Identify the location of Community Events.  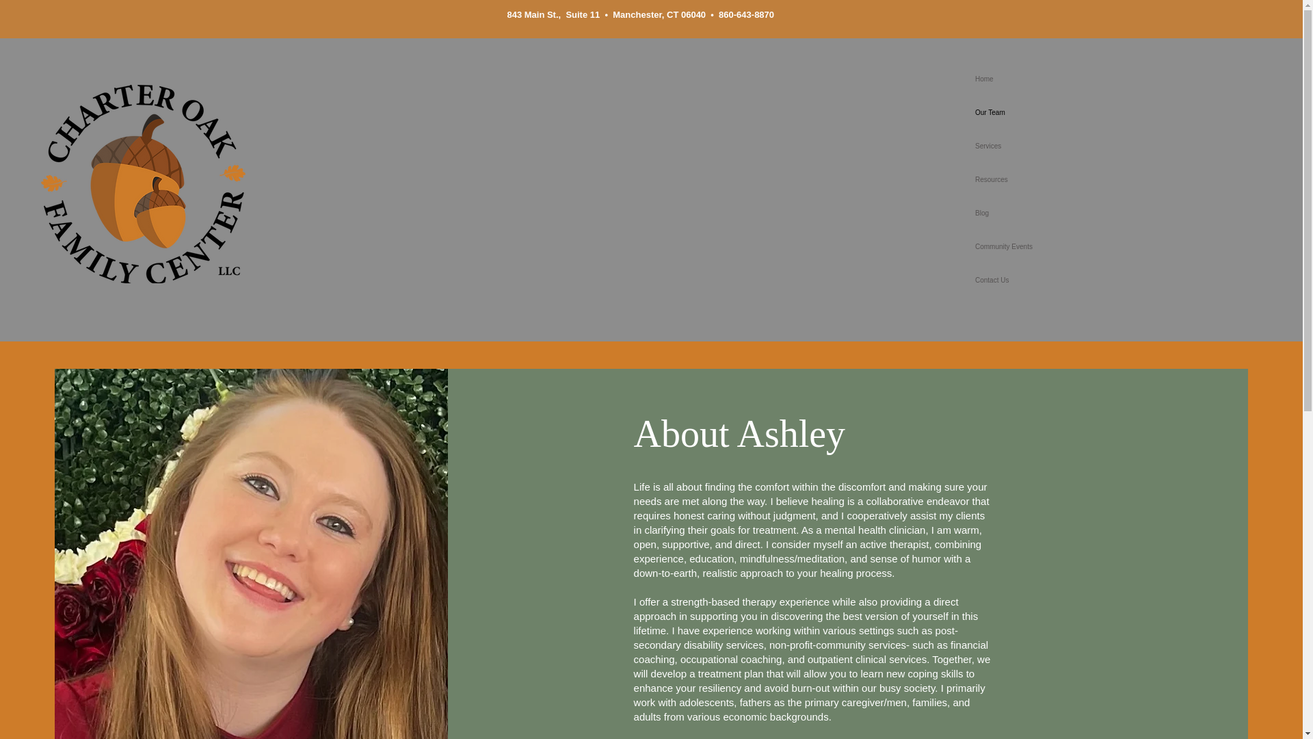
(1044, 246).